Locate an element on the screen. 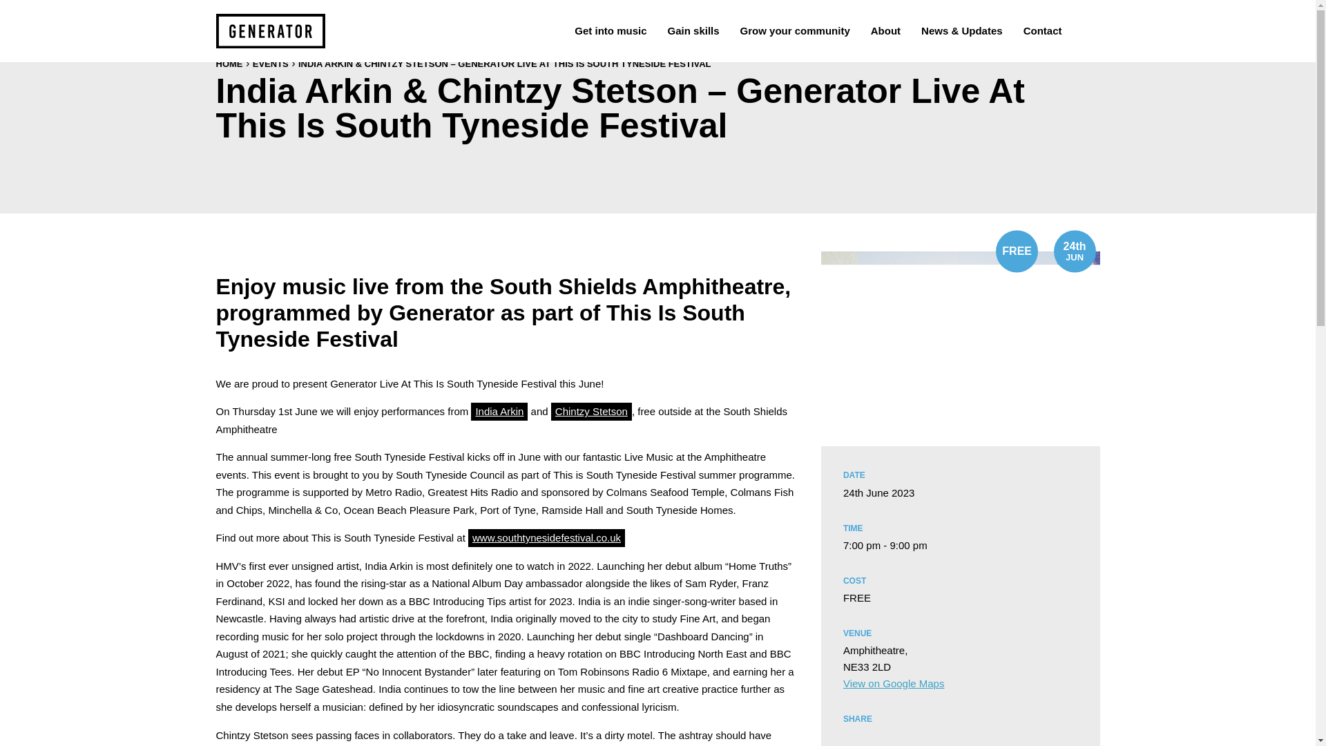 This screenshot has width=1326, height=746. Chintzy Stetson is located at coordinates (591, 412).